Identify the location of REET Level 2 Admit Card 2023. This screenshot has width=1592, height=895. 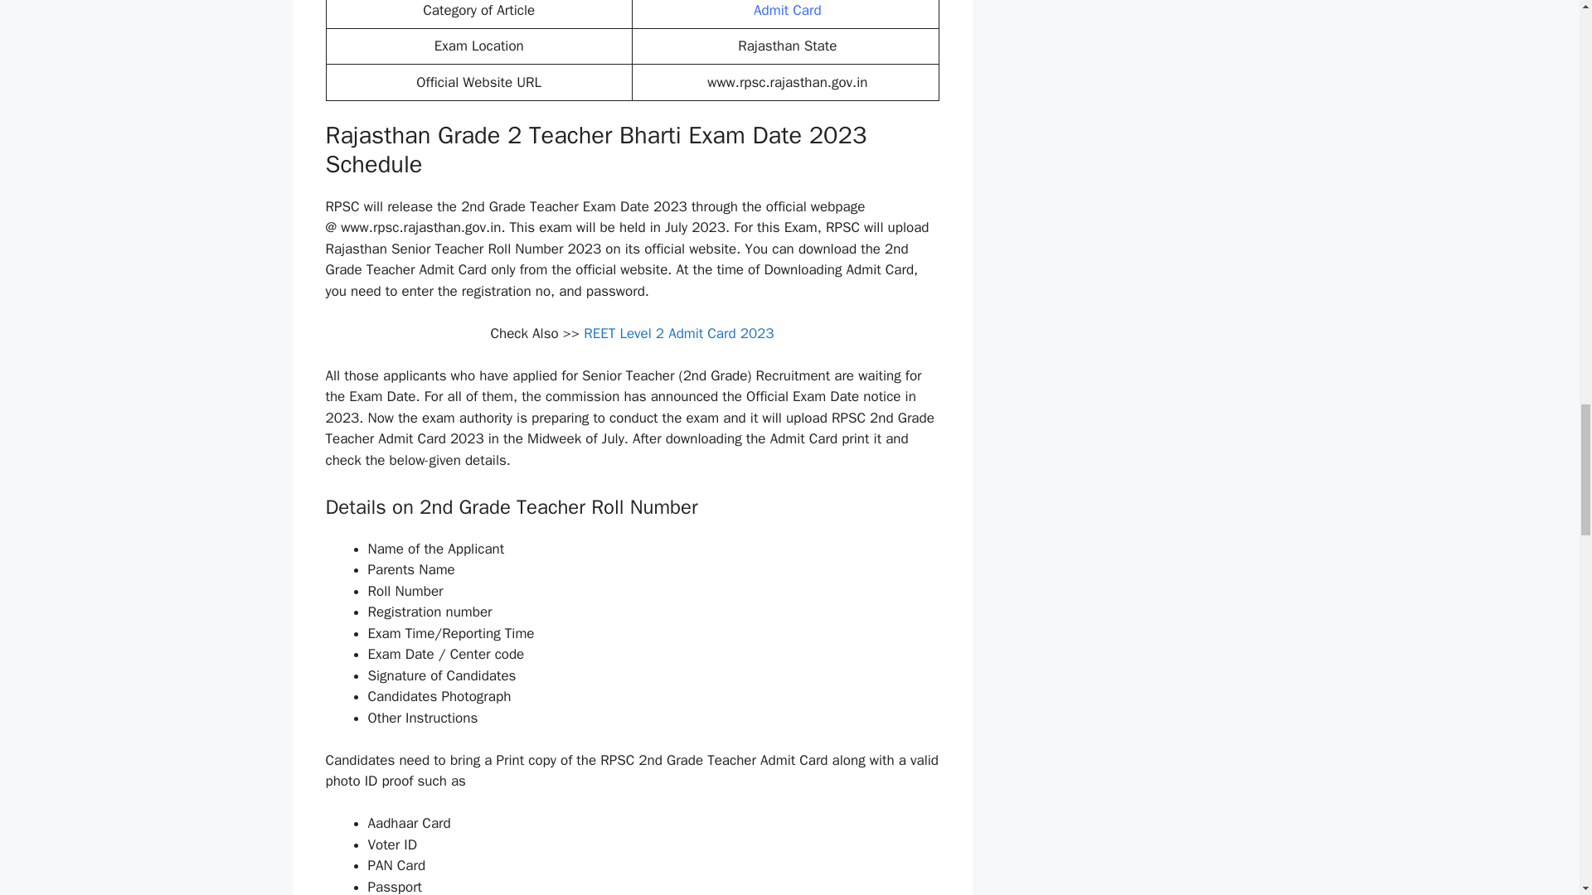
(678, 333).